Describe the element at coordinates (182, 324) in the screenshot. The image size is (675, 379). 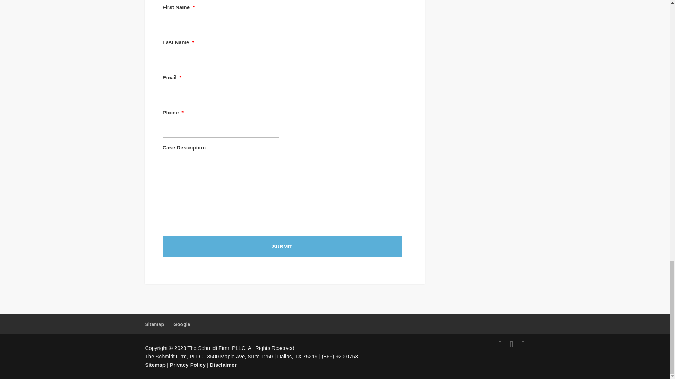
I see `Google` at that location.